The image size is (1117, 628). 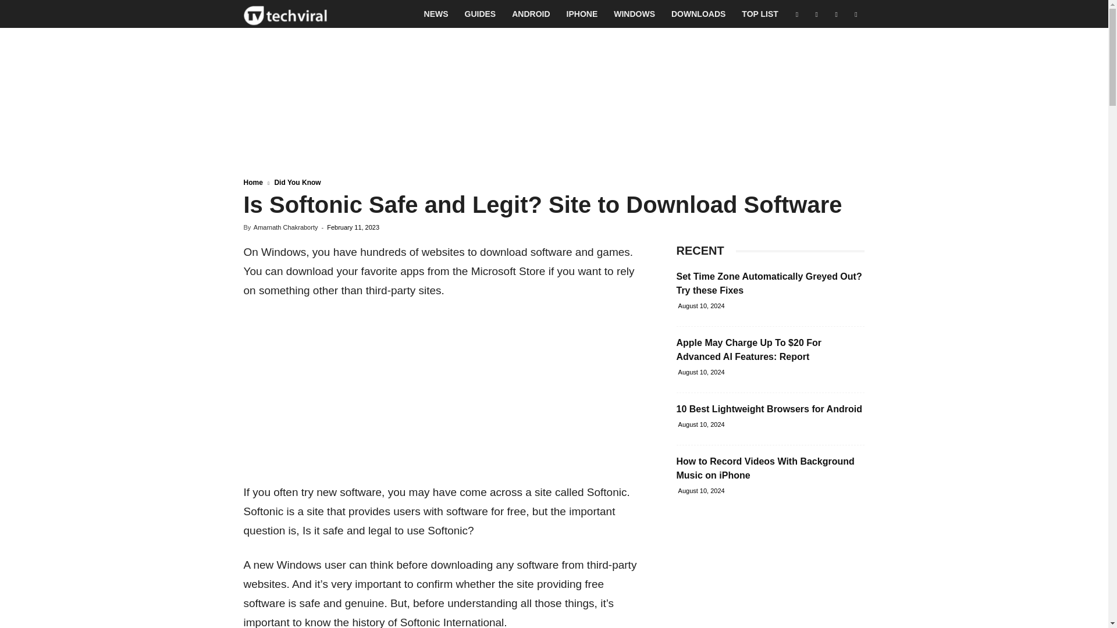 What do you see at coordinates (760, 14) in the screenshot?
I see `TOP LIST` at bounding box center [760, 14].